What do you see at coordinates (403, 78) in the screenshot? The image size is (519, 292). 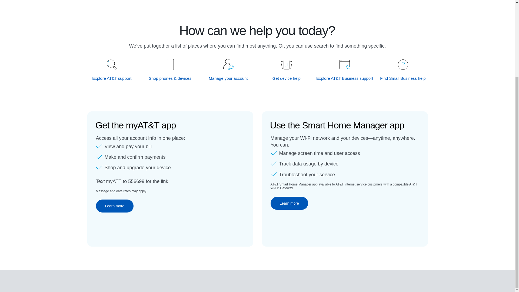 I see `Find Small Business help` at bounding box center [403, 78].